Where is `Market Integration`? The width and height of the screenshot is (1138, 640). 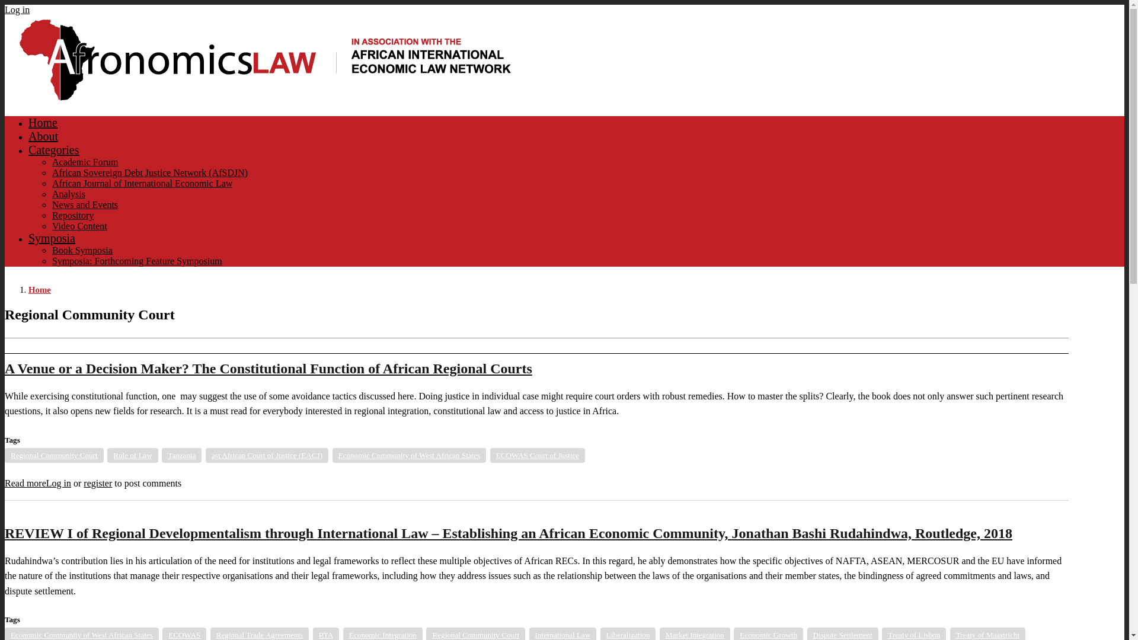
Market Integration is located at coordinates (695, 634).